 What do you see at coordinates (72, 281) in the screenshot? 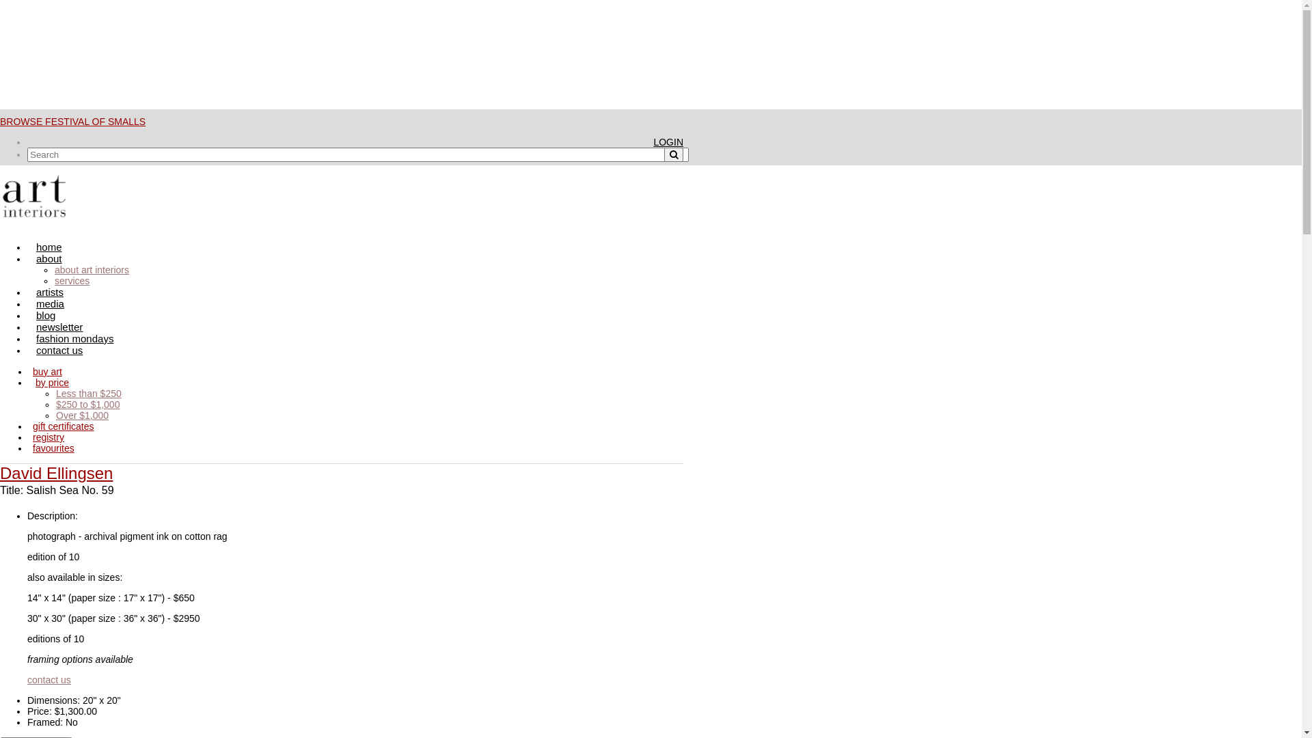
I see `services` at bounding box center [72, 281].